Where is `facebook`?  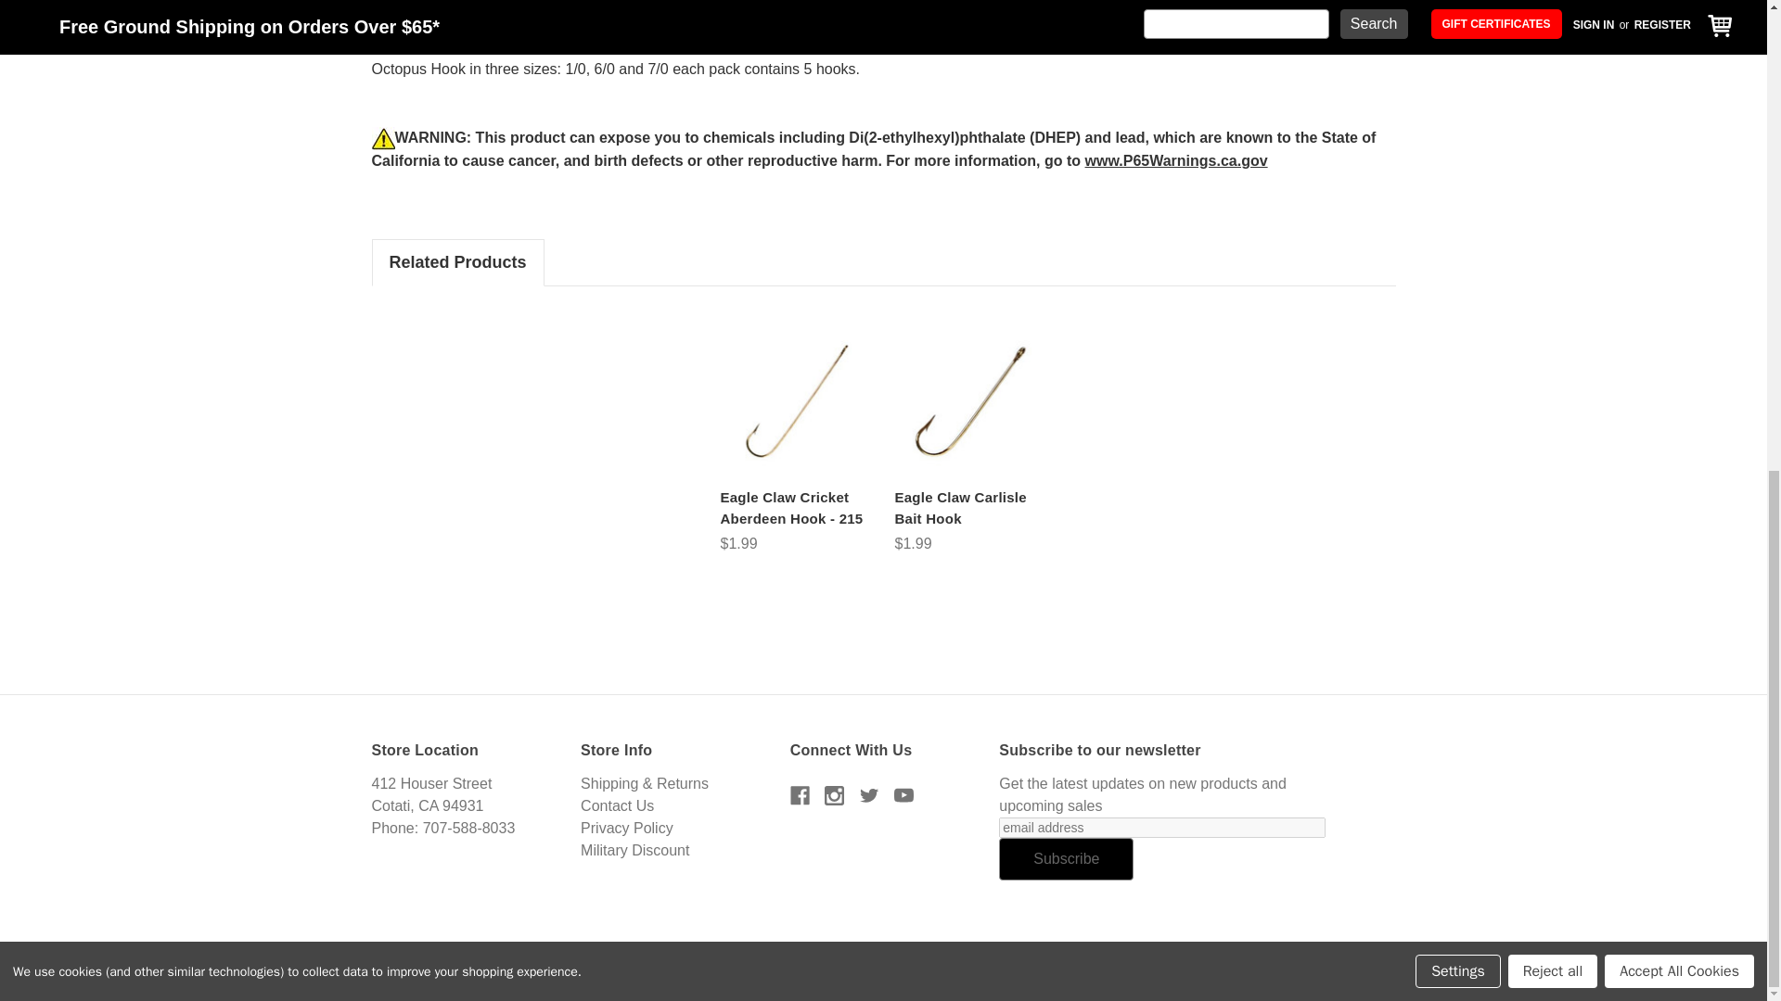
facebook is located at coordinates (800, 795).